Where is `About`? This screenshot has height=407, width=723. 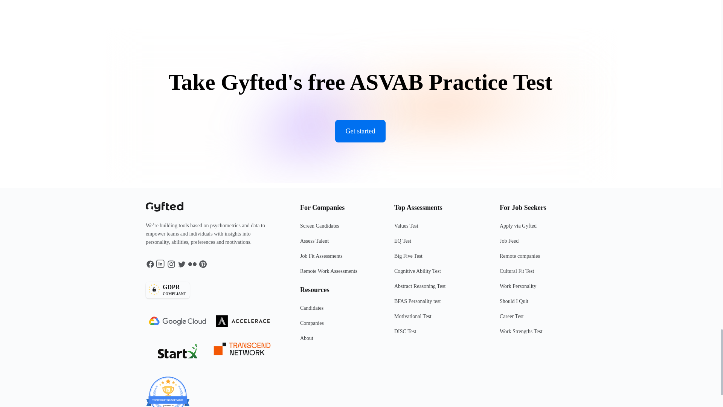
About is located at coordinates (337, 341).